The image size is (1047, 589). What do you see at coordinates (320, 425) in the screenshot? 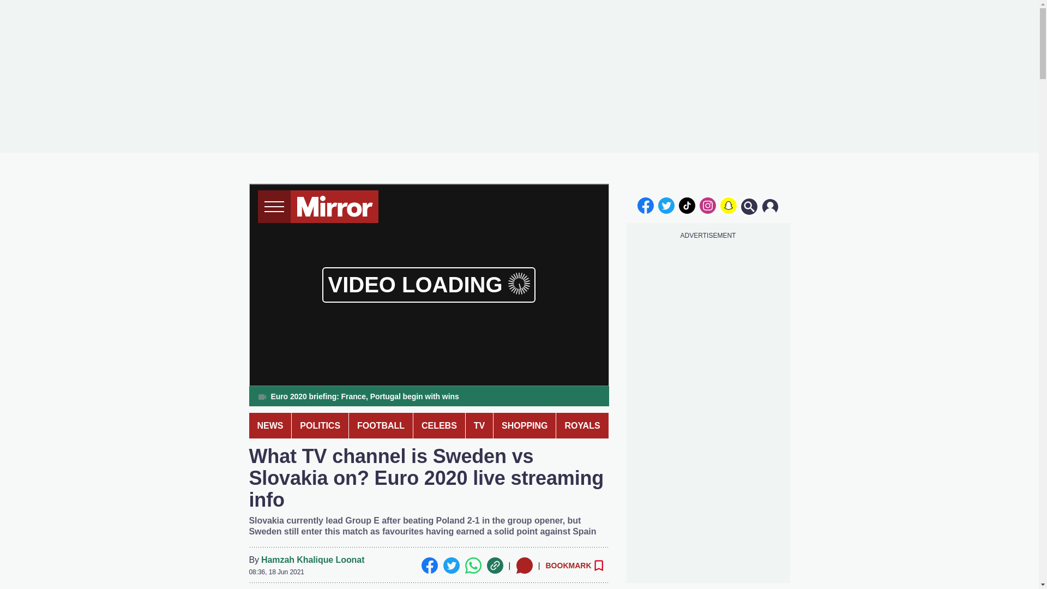
I see `POLITICS` at bounding box center [320, 425].